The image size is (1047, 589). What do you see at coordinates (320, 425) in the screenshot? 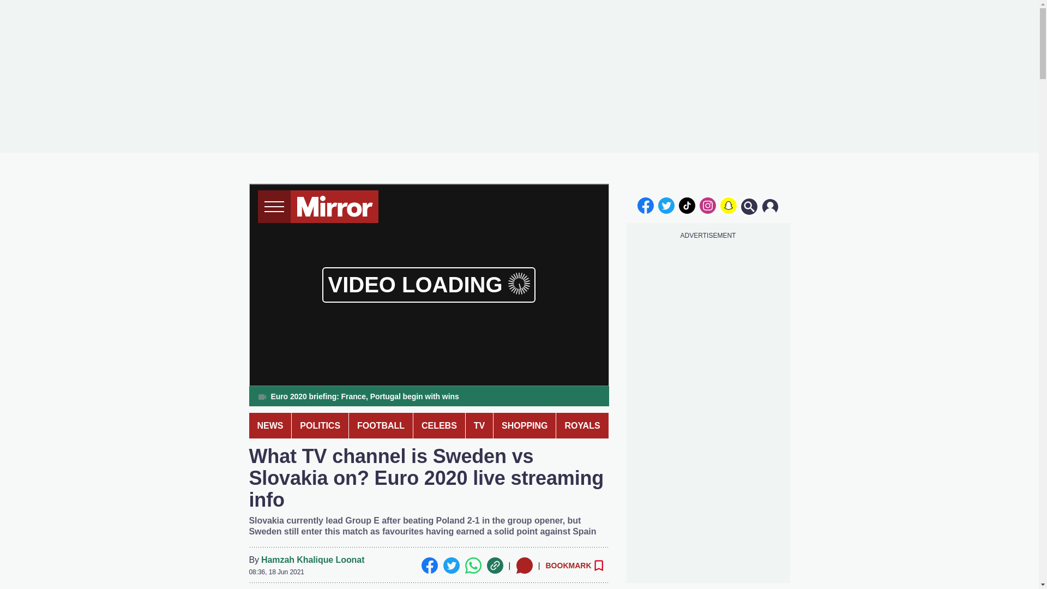
I see `POLITICS` at bounding box center [320, 425].